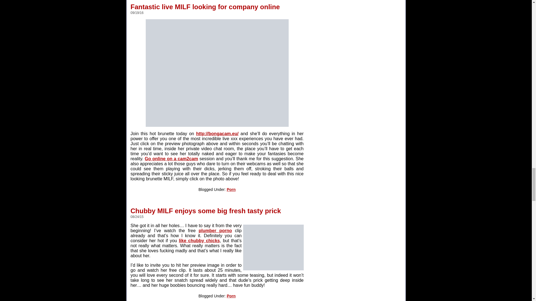  What do you see at coordinates (217, 73) in the screenshot?
I see `brunettemilf` at bounding box center [217, 73].